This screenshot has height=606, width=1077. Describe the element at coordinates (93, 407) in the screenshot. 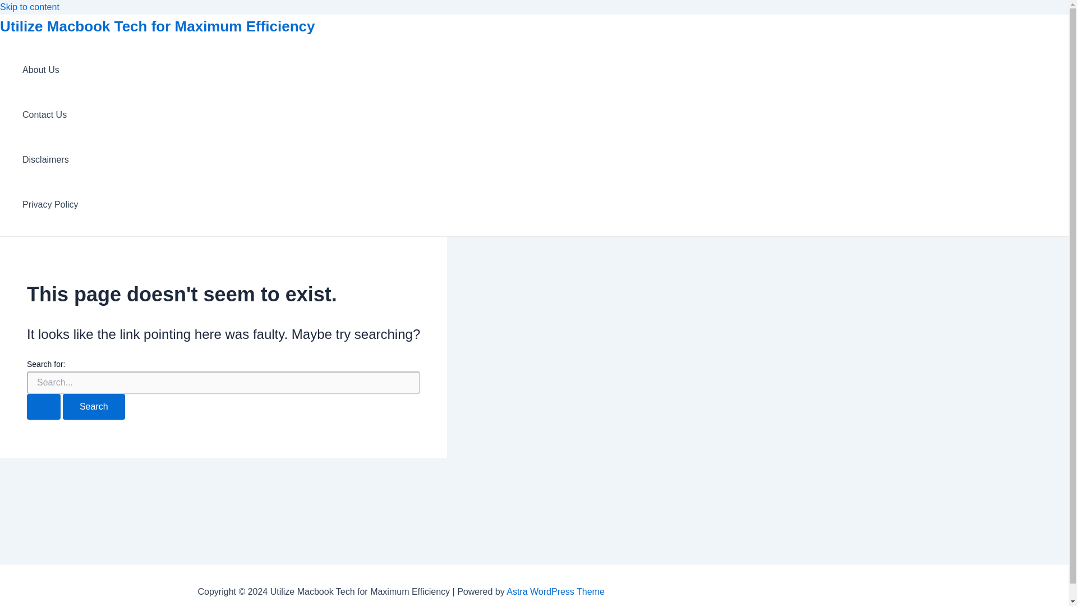

I see `Search` at that location.